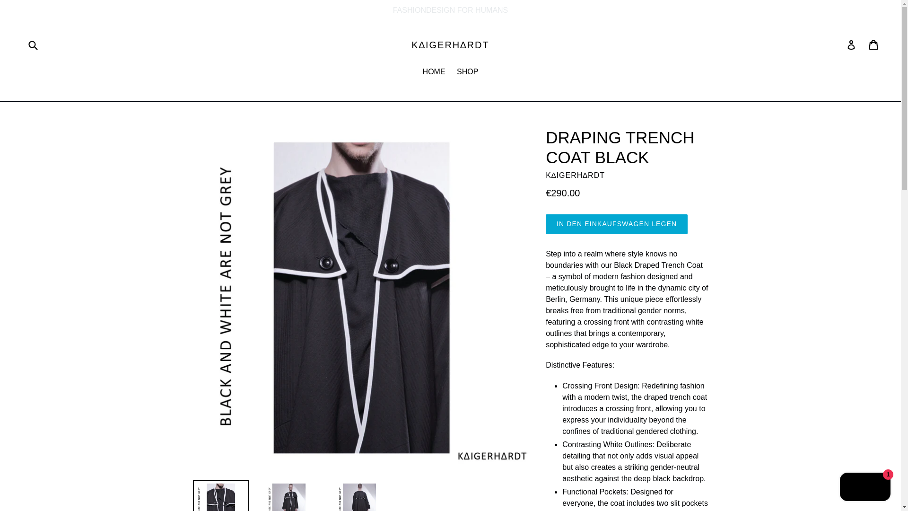 The width and height of the screenshot is (908, 511). Describe the element at coordinates (616, 224) in the screenshot. I see `IN DEN EINKAUFSWAGEN LEGEN` at that location.